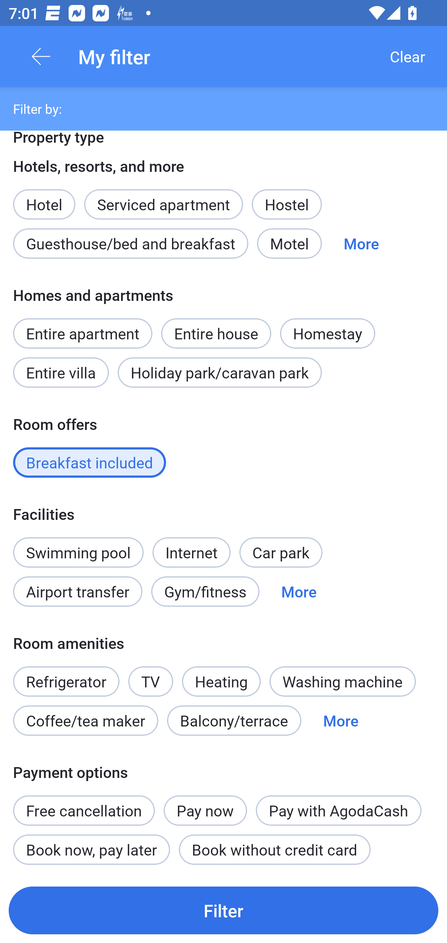 The width and height of the screenshot is (447, 943). What do you see at coordinates (338, 810) in the screenshot?
I see `Pay with AgodaCash` at bounding box center [338, 810].